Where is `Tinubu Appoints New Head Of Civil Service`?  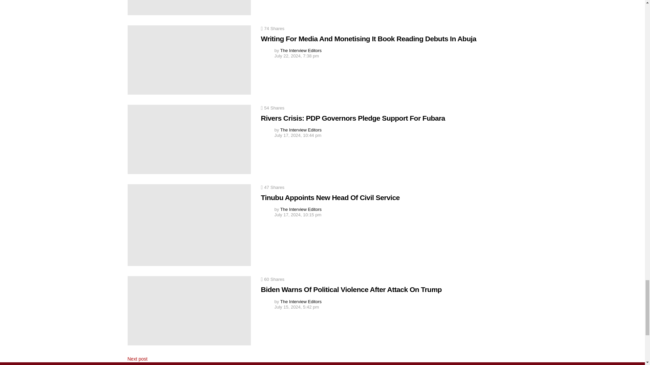 Tinubu Appoints New Head Of Civil Service is located at coordinates (189, 225).